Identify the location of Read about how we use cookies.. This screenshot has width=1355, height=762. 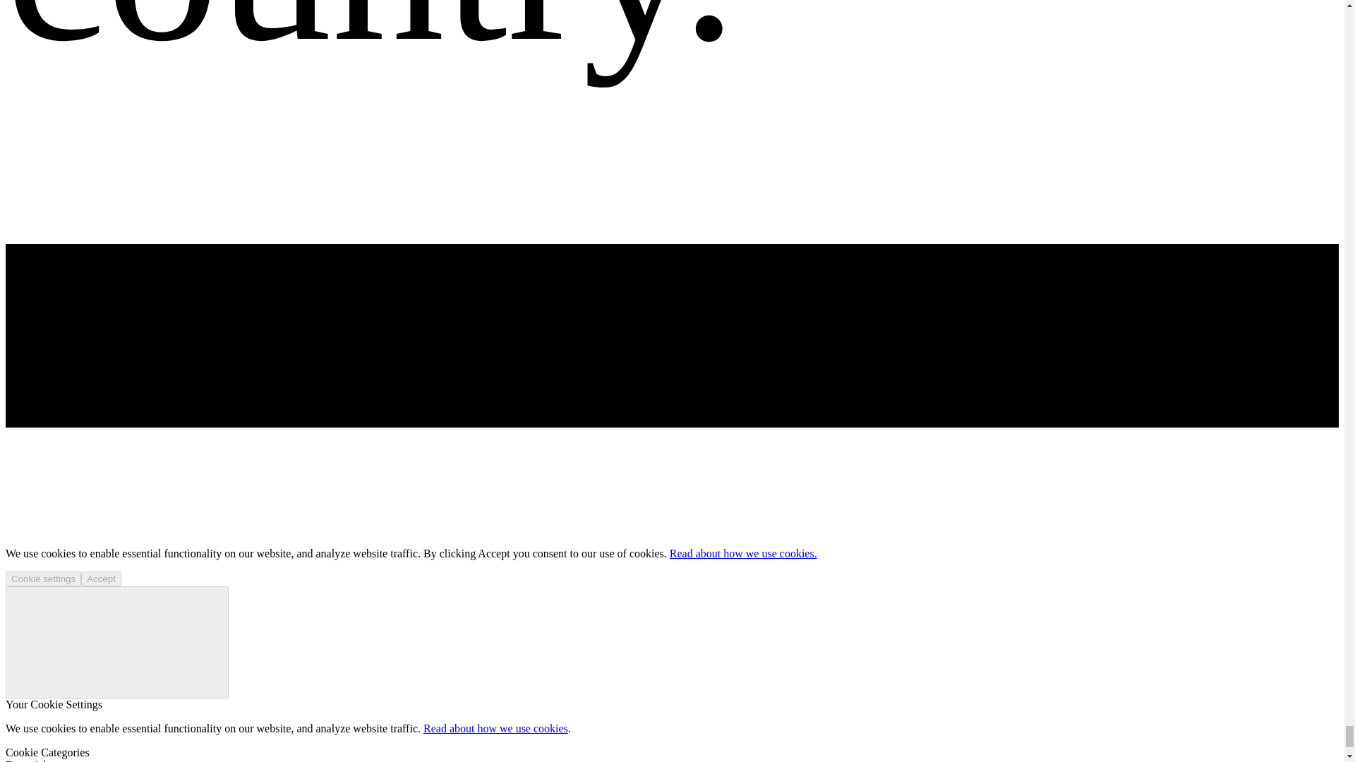
(742, 553).